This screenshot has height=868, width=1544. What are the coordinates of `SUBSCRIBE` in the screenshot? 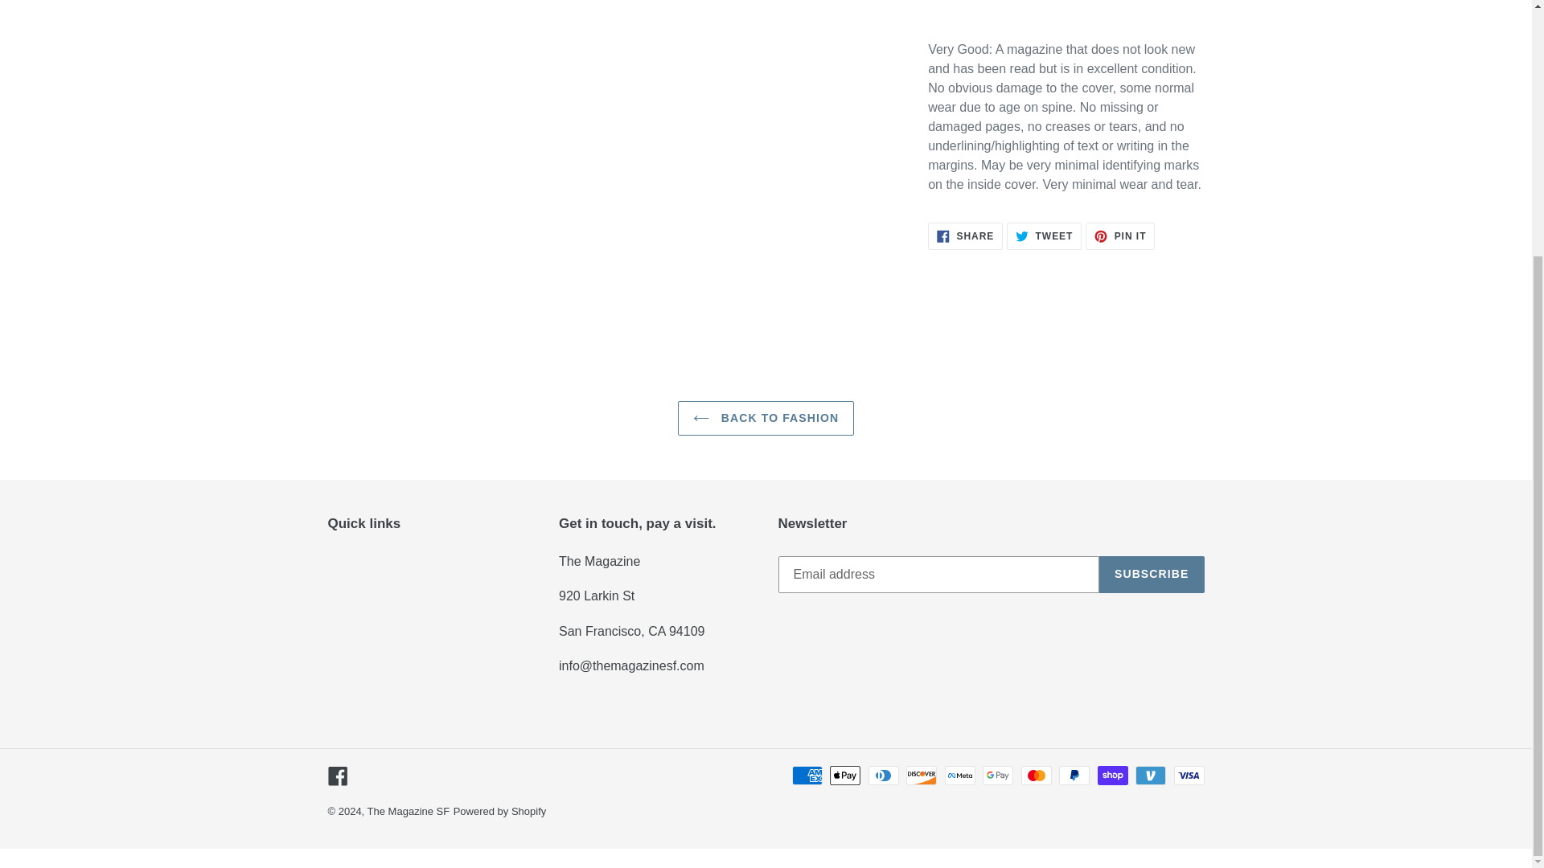 It's located at (1152, 574).